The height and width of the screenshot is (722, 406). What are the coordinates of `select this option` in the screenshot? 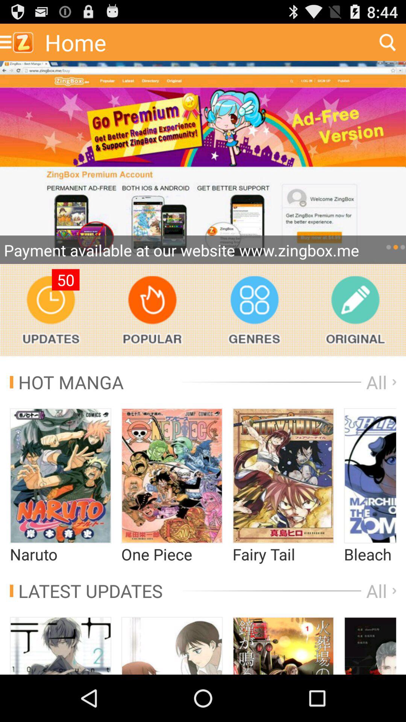 It's located at (370, 476).